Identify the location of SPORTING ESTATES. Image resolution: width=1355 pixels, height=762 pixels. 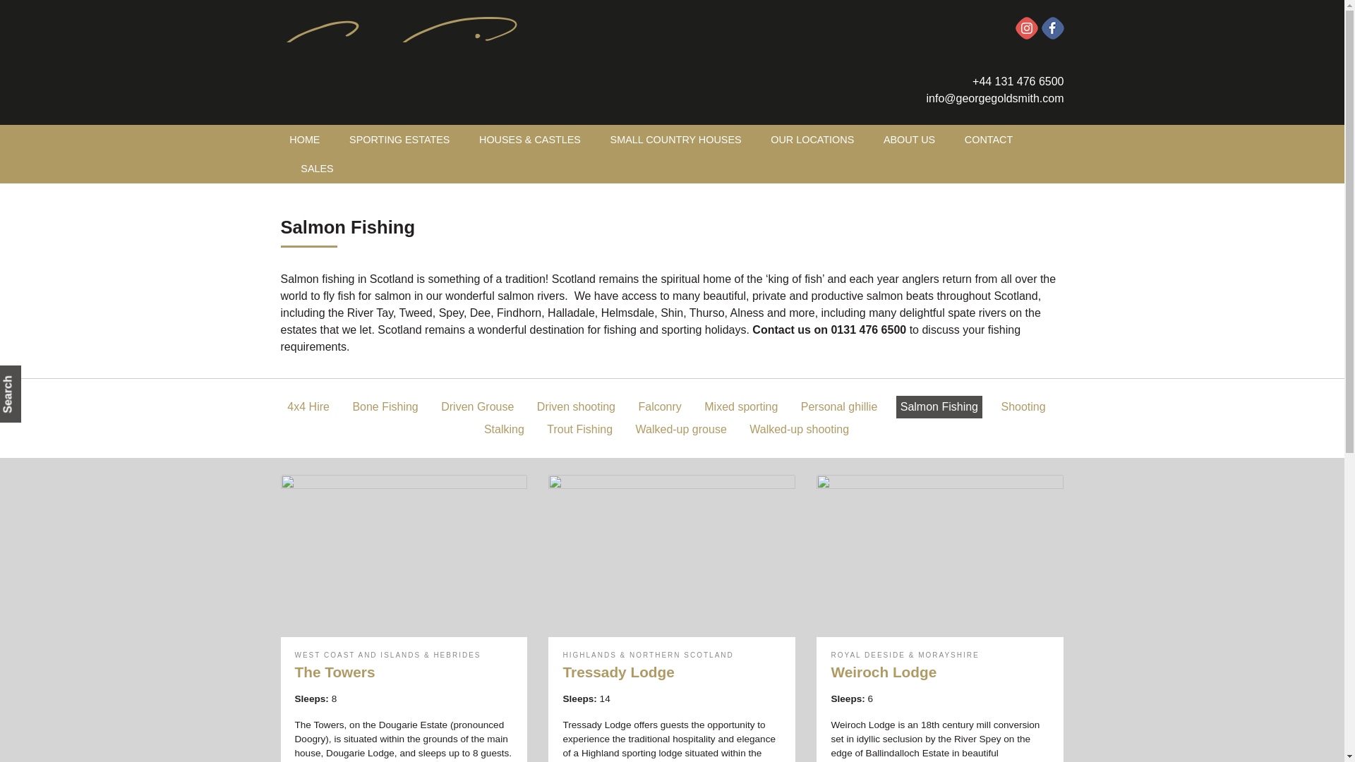
(399, 140).